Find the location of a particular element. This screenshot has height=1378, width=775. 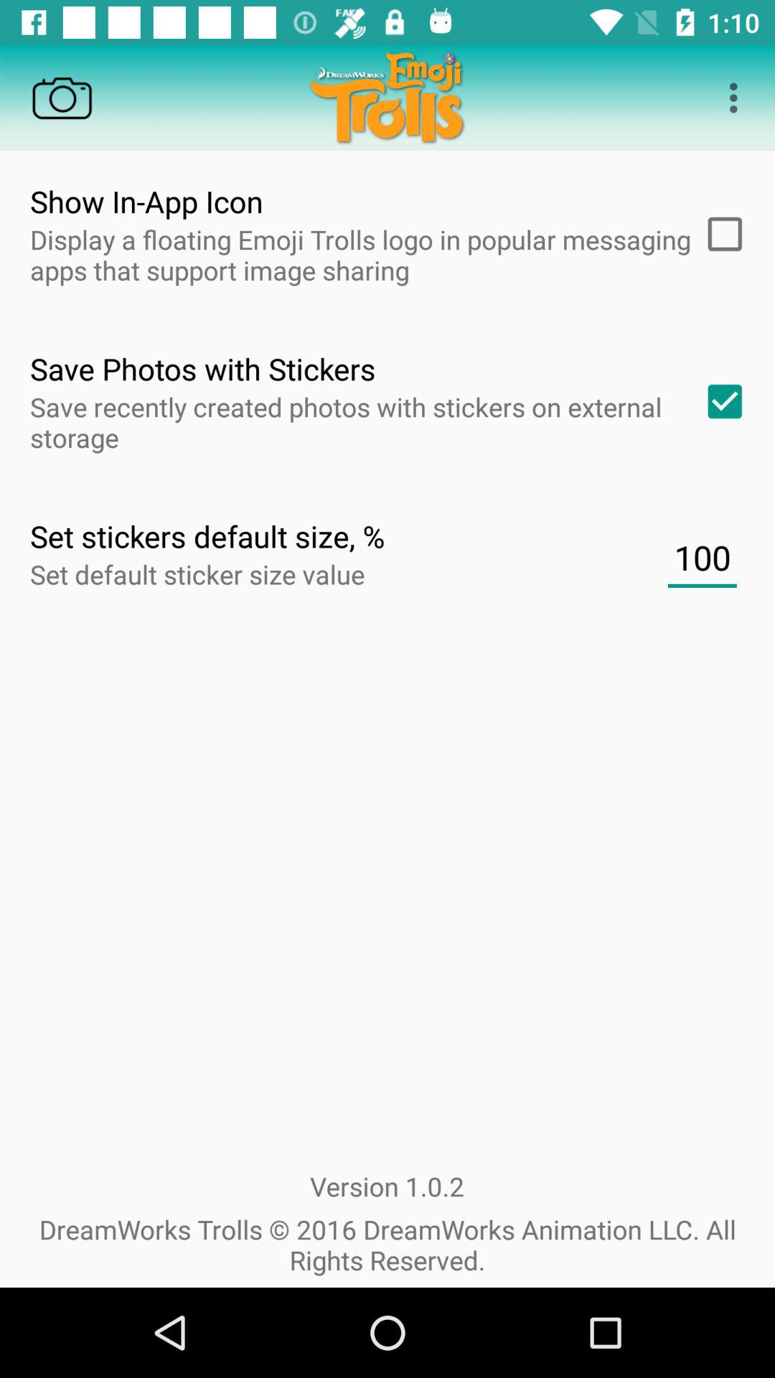

select icon above the 100 icon is located at coordinates (720, 401).